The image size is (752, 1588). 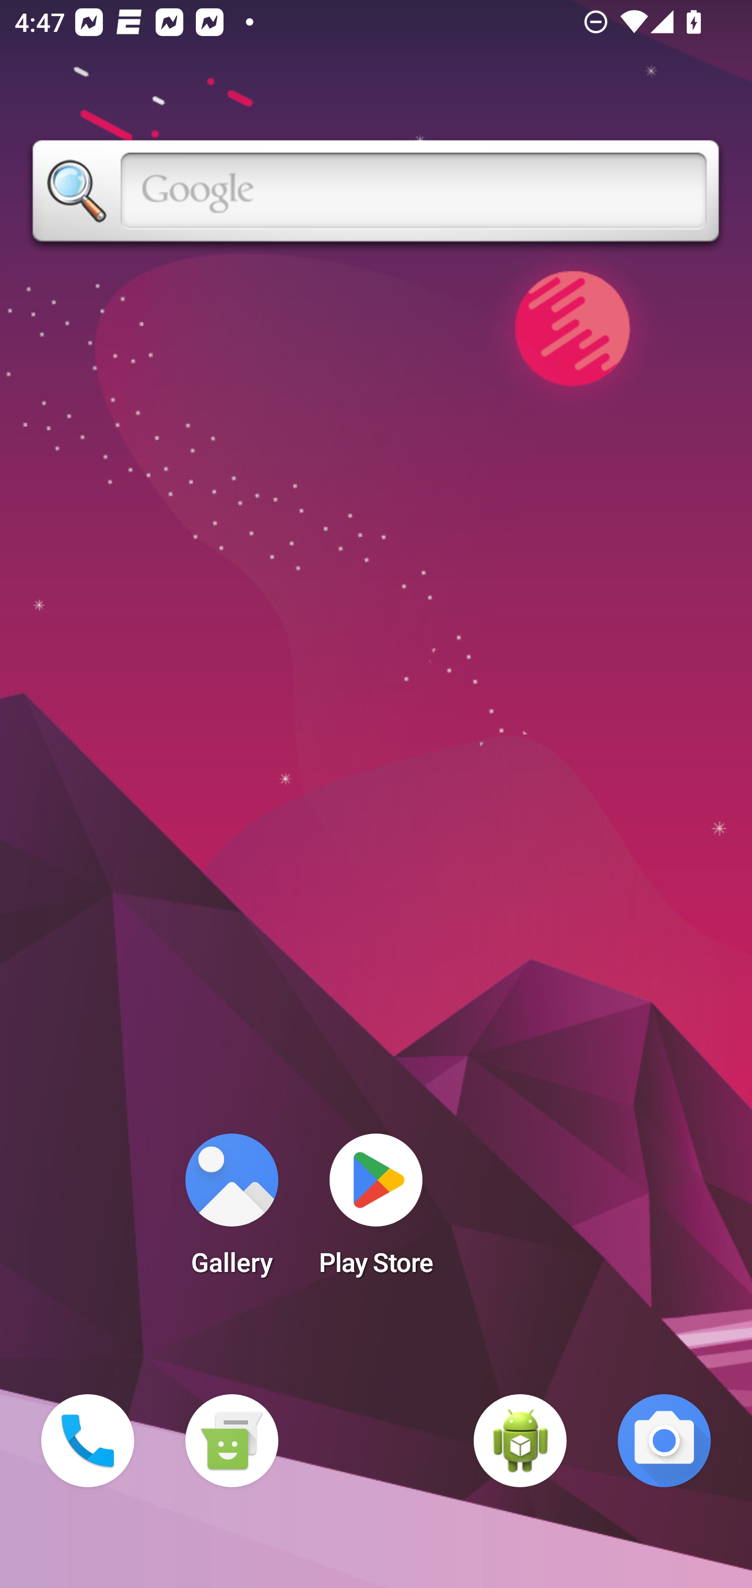 What do you see at coordinates (88, 1441) in the screenshot?
I see `Phone` at bounding box center [88, 1441].